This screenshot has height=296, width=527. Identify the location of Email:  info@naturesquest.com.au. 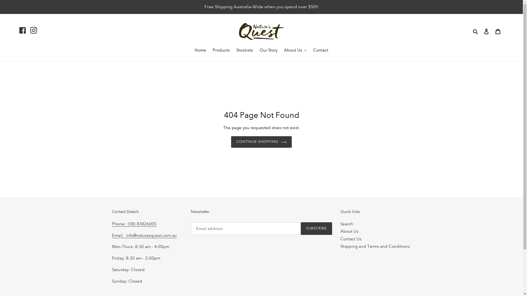
(144, 236).